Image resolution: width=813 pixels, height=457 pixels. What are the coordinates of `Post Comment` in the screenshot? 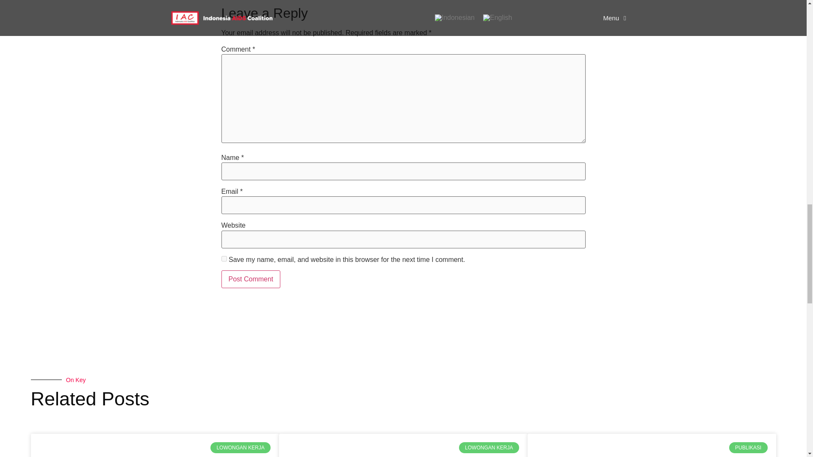 It's located at (251, 279).